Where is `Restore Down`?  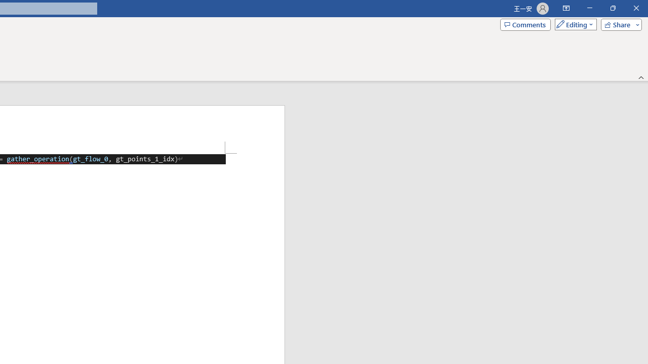
Restore Down is located at coordinates (613, 8).